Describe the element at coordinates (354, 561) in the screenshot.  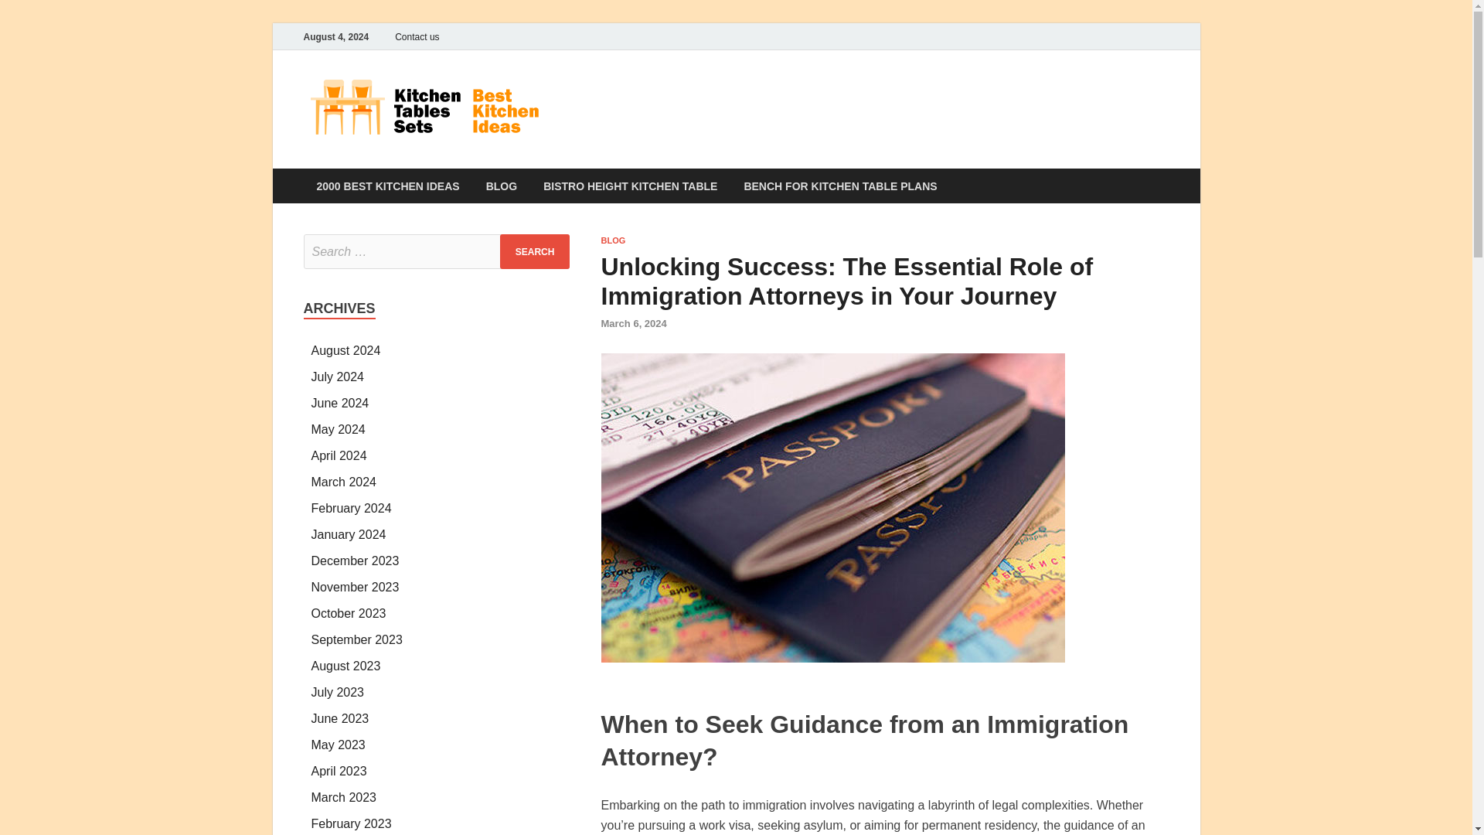
I see `December 2023` at that location.